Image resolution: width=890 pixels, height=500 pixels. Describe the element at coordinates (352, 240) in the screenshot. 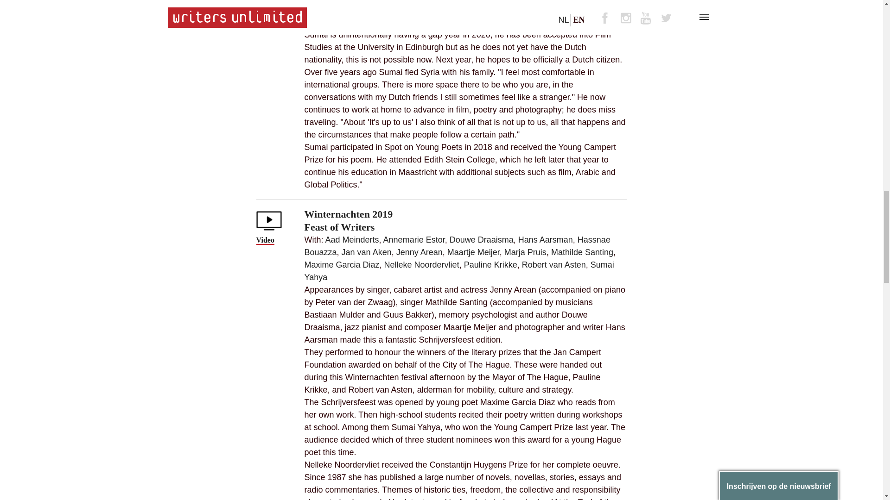

I see `Aad Meinderts` at that location.